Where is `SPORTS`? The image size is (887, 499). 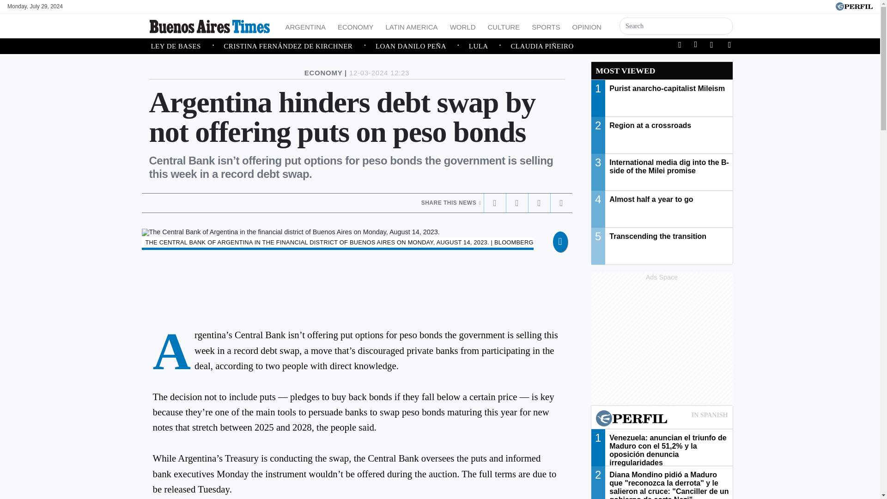 SPORTS is located at coordinates (545, 26).